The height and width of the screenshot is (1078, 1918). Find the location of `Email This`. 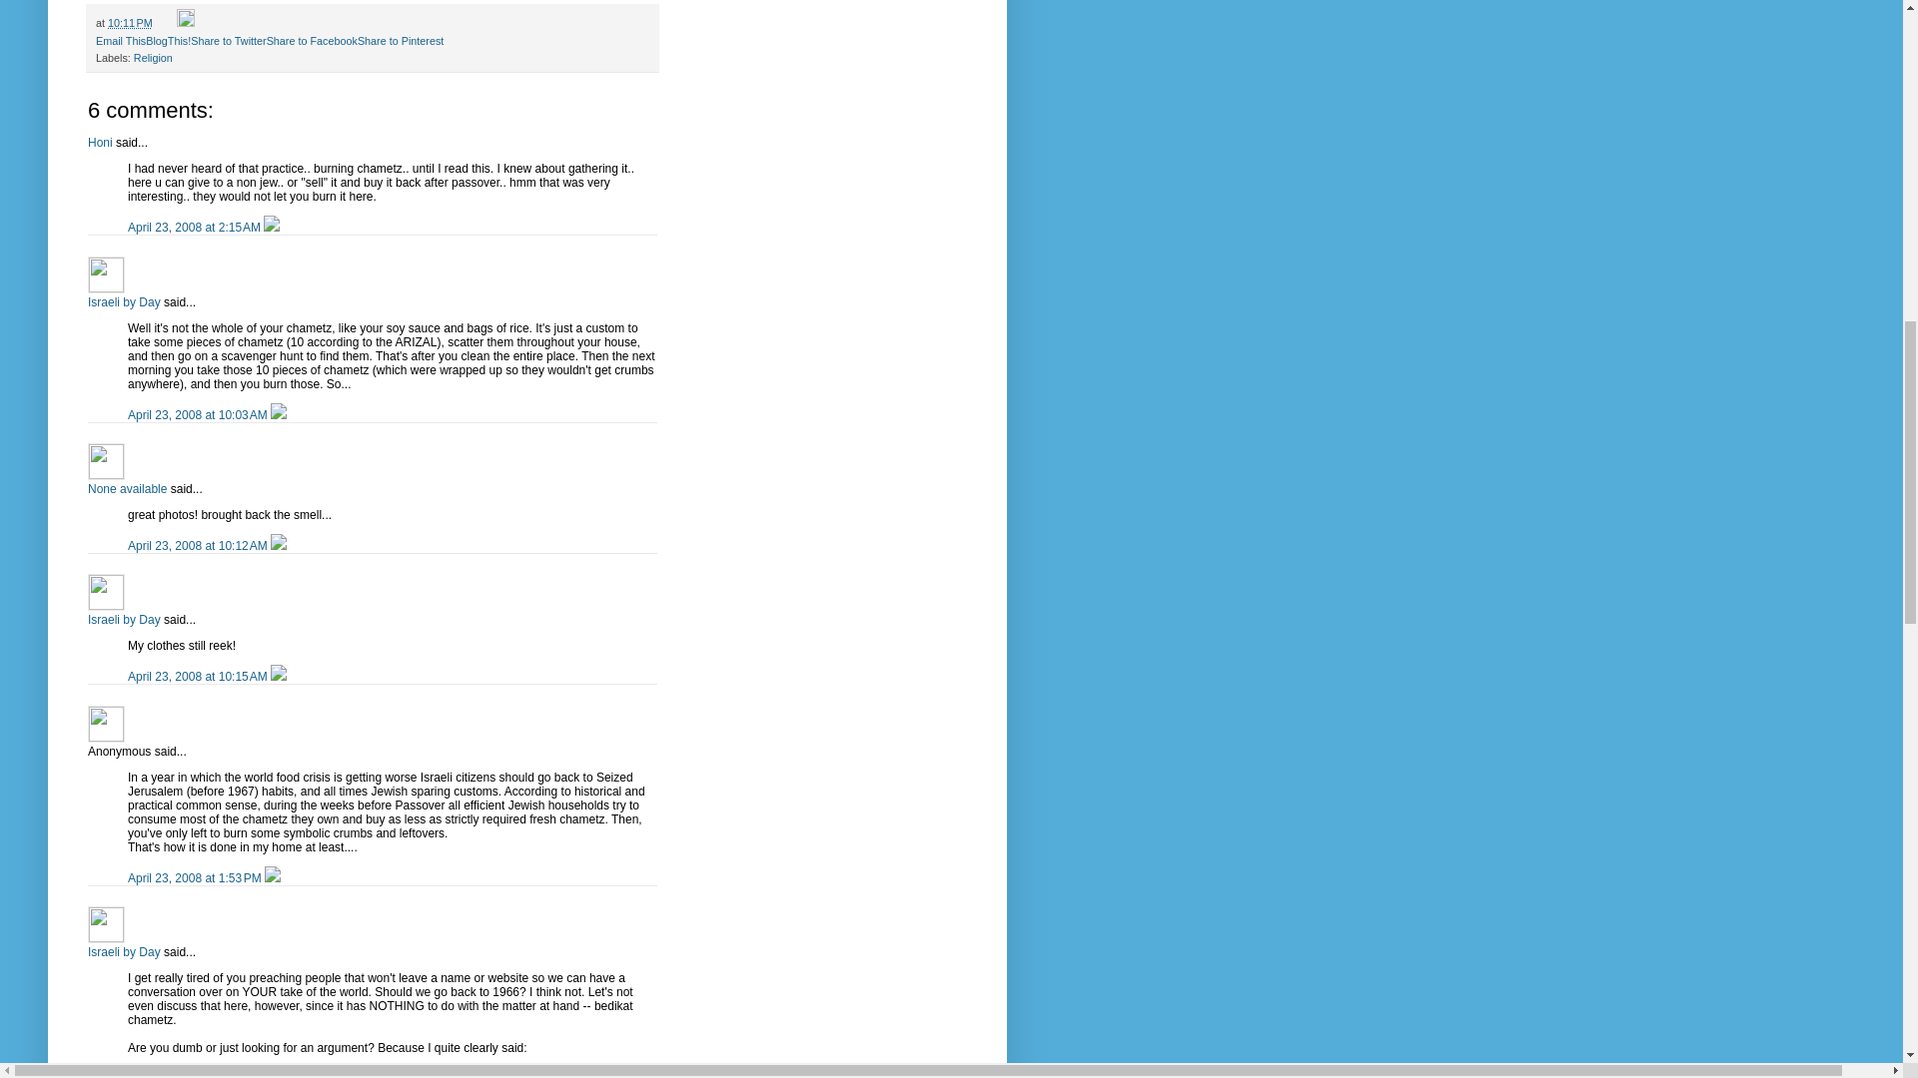

Email This is located at coordinates (120, 40).